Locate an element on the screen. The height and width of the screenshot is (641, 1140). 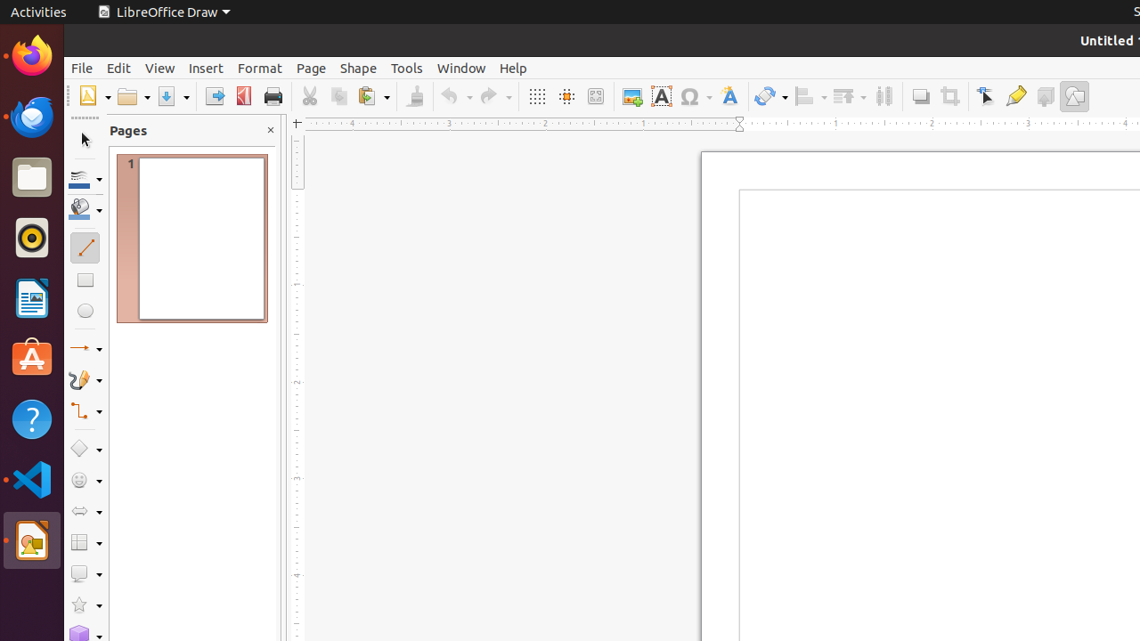
Save is located at coordinates (173, 96).